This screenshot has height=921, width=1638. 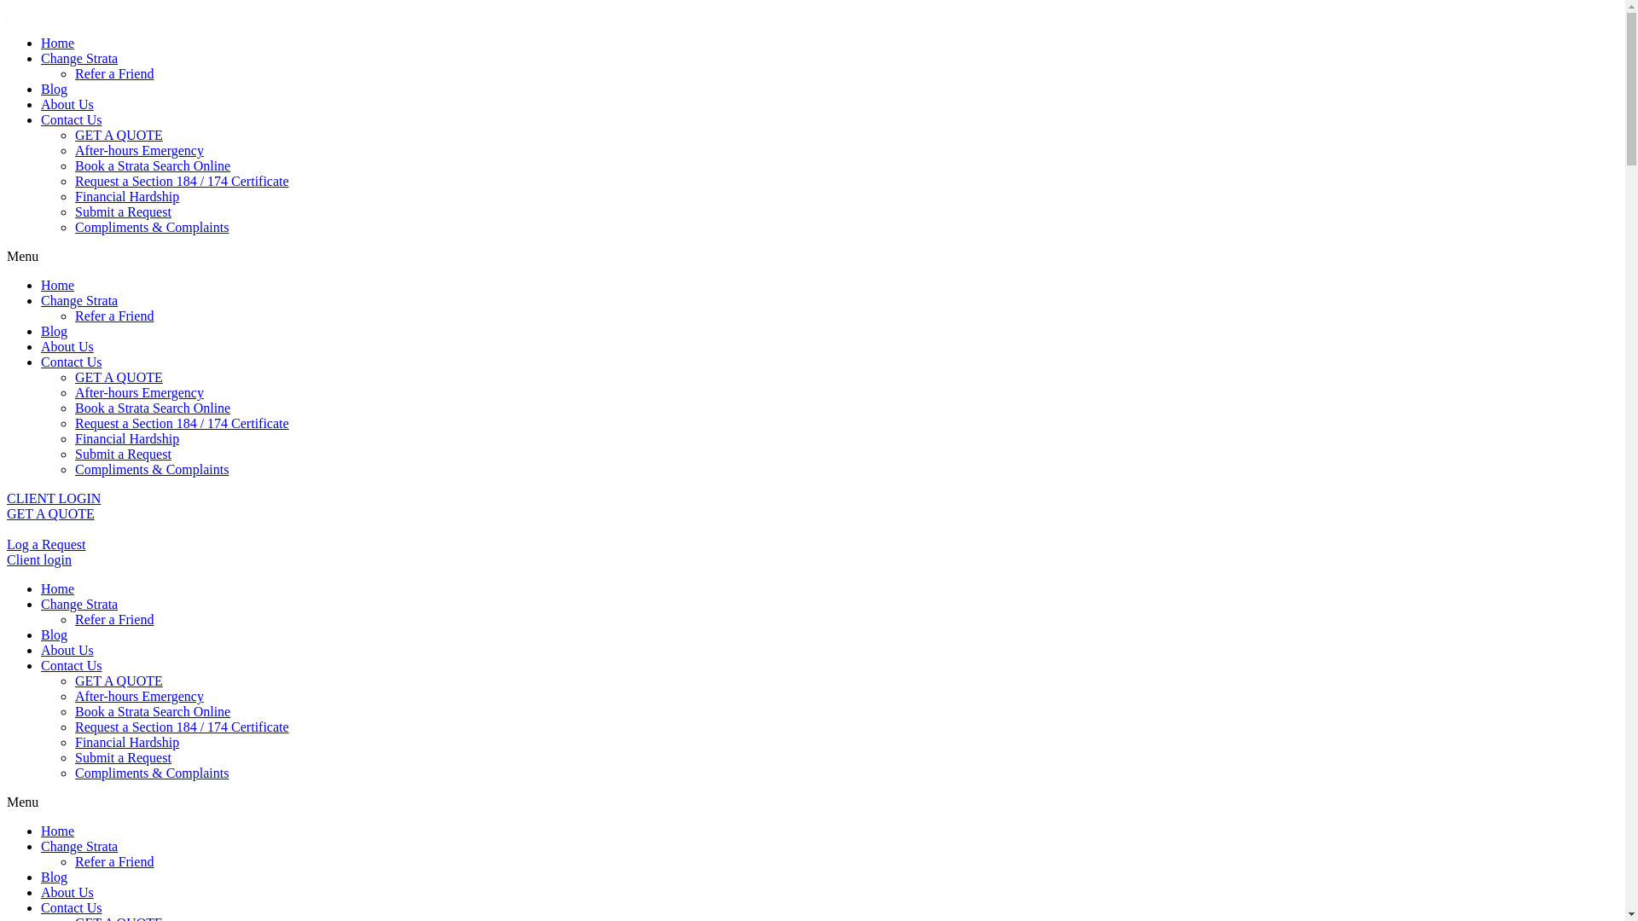 What do you see at coordinates (55, 877) in the screenshot?
I see `Blog` at bounding box center [55, 877].